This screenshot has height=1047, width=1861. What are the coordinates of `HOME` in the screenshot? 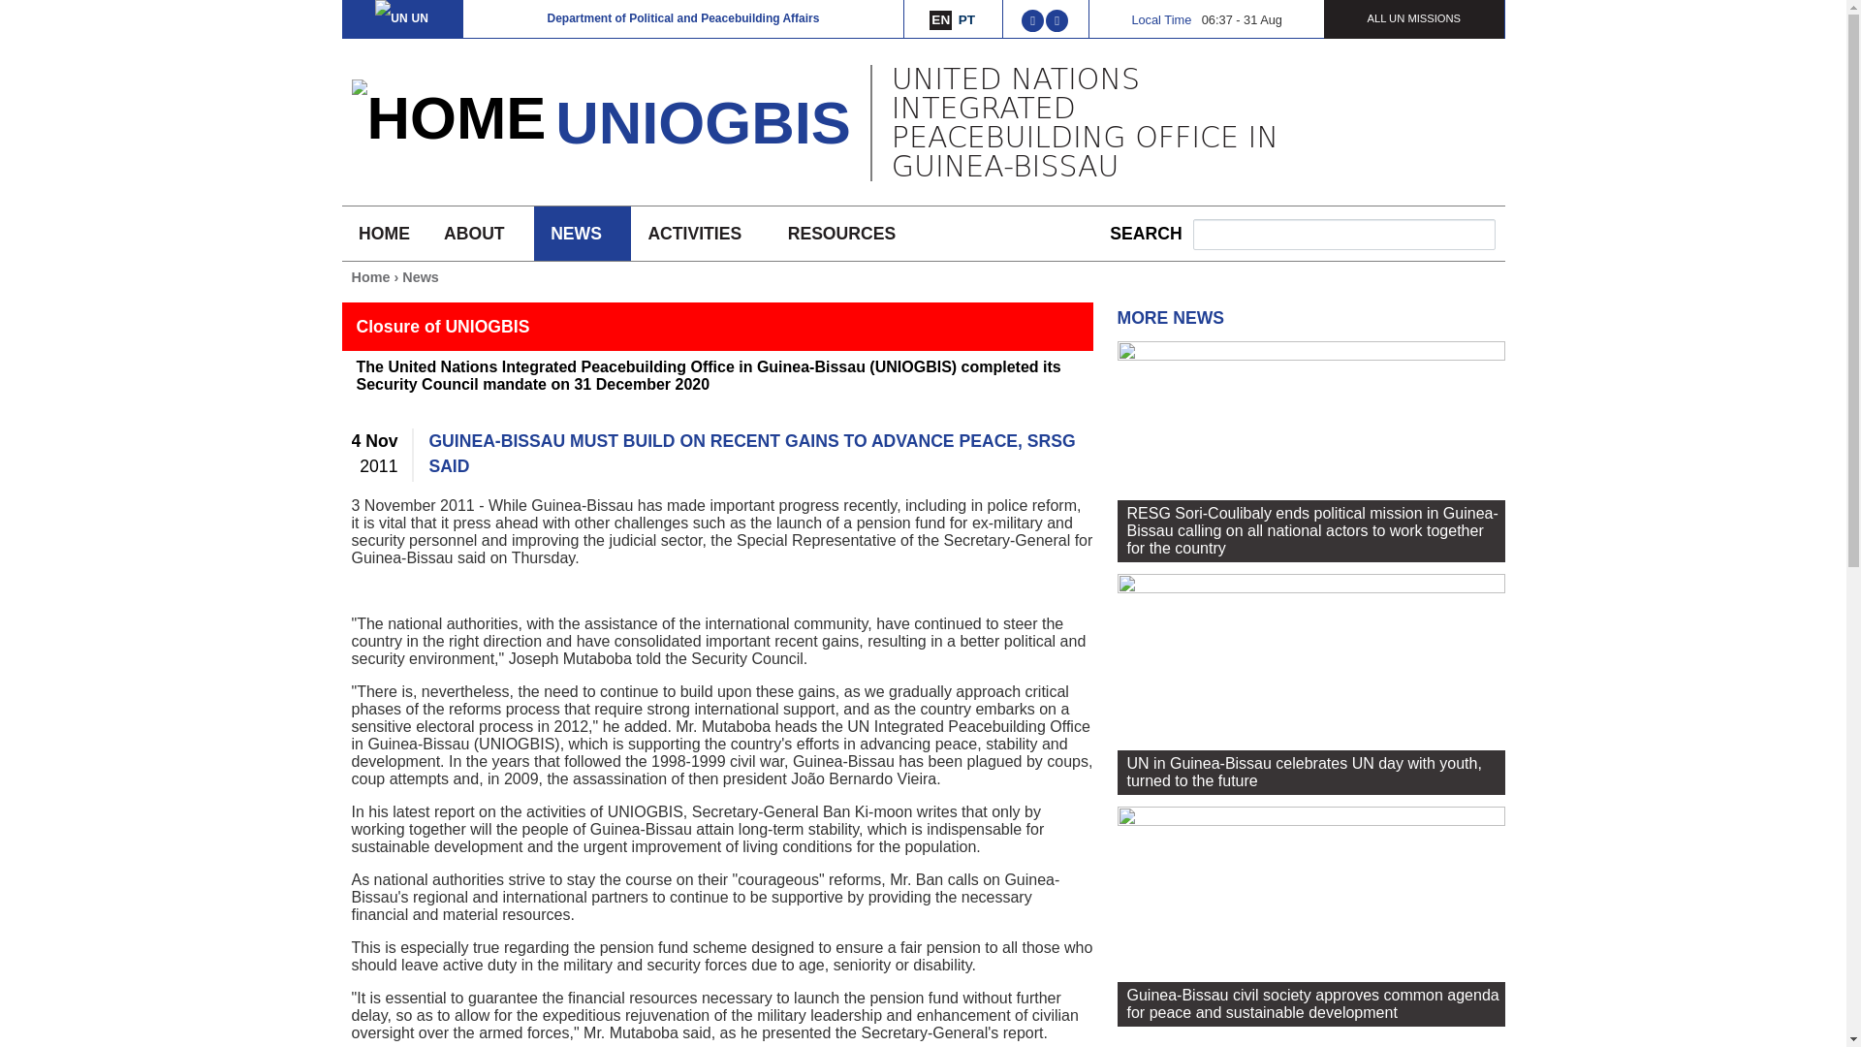 It's located at (383, 233).